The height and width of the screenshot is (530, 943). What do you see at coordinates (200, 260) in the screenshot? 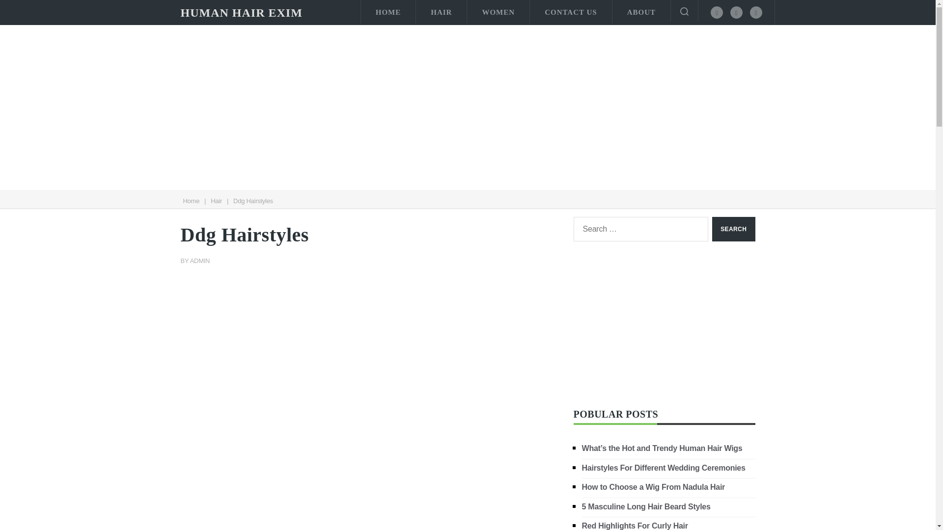
I see `Posts by Mark Hughman` at bounding box center [200, 260].